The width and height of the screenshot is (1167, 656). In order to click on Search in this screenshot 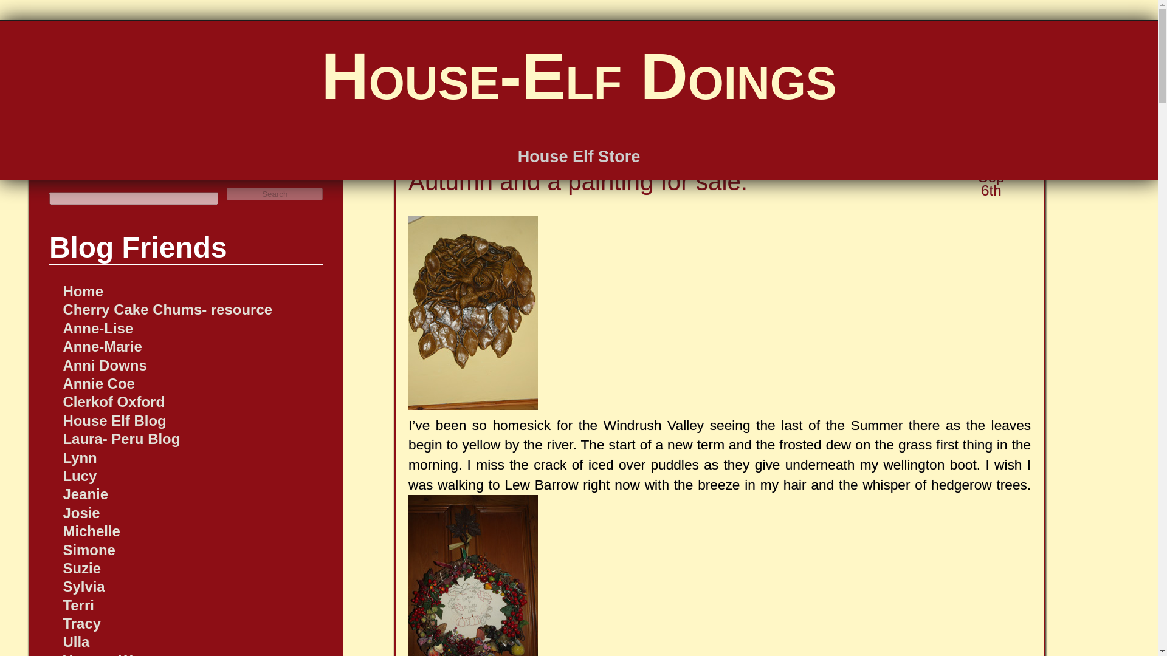, I will do `click(275, 194)`.